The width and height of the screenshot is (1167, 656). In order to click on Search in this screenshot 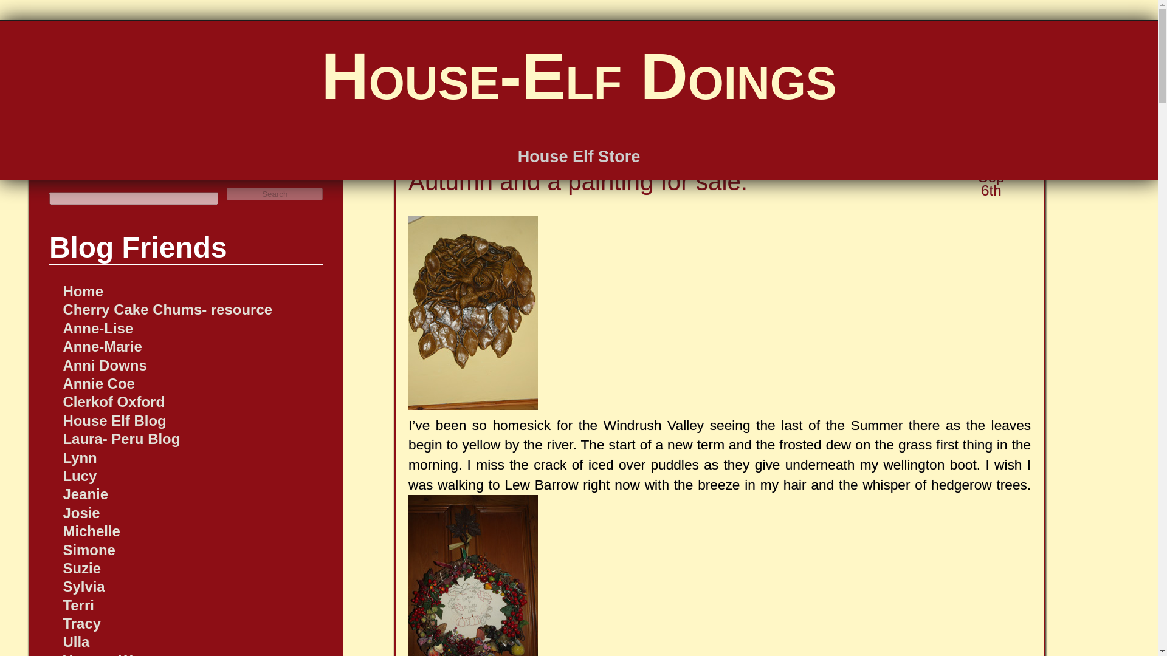, I will do `click(275, 194)`.